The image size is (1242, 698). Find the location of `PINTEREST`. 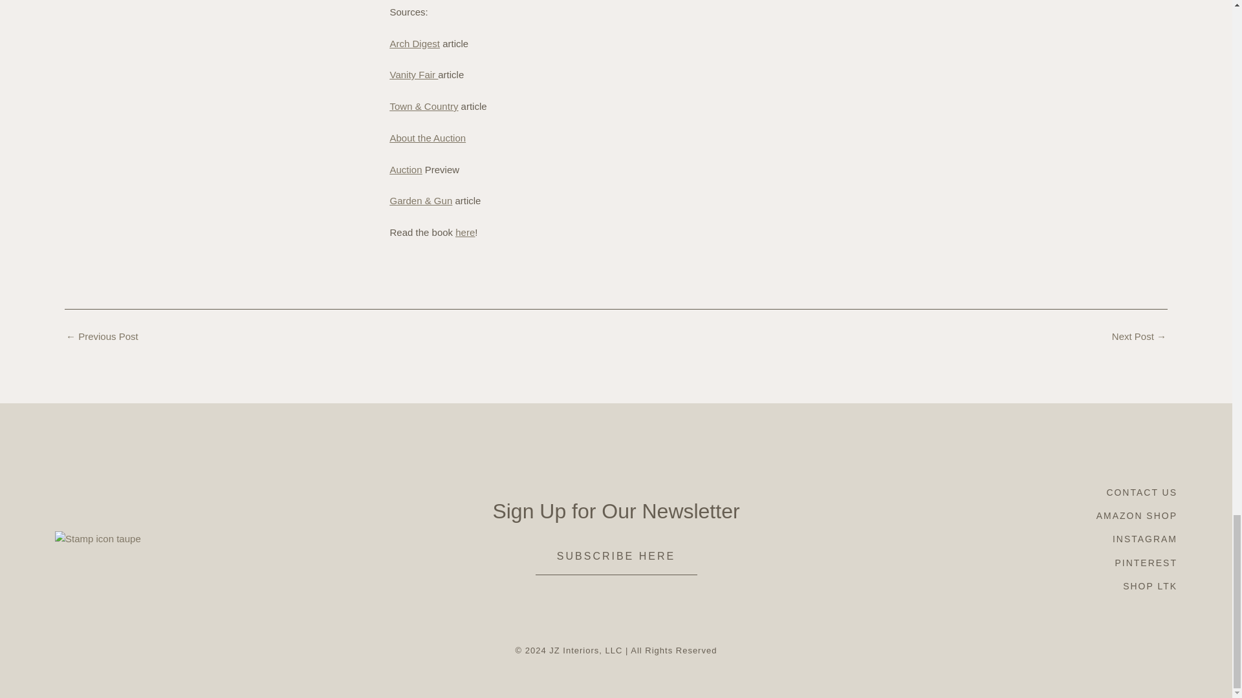

PINTEREST is located at coordinates (1146, 562).